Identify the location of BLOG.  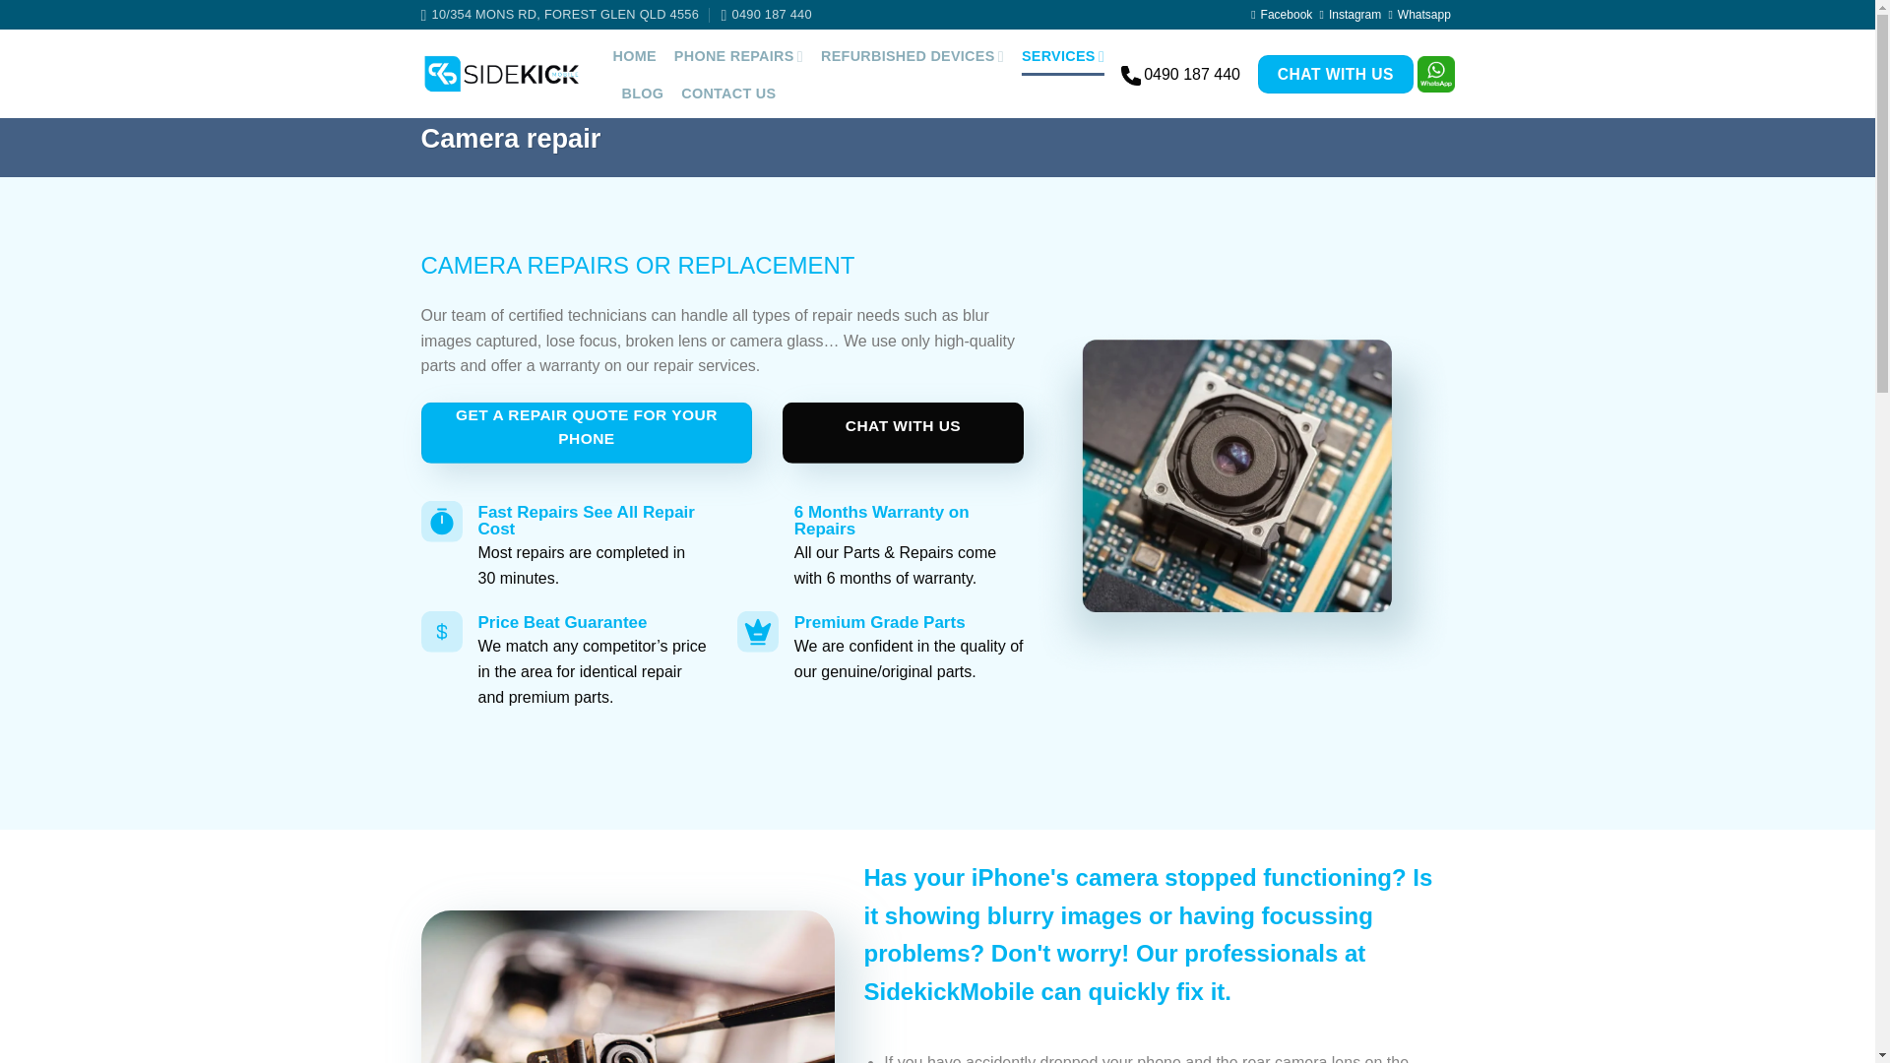
(643, 93).